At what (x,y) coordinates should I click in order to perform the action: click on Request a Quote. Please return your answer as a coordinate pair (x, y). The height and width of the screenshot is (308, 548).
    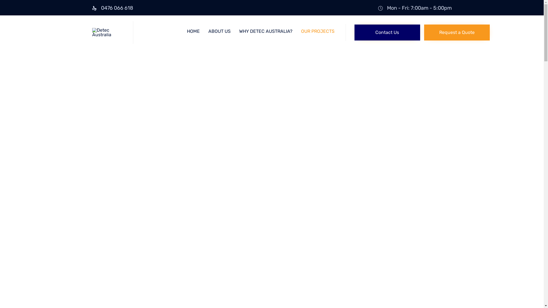
    Looking at the image, I should click on (457, 33).